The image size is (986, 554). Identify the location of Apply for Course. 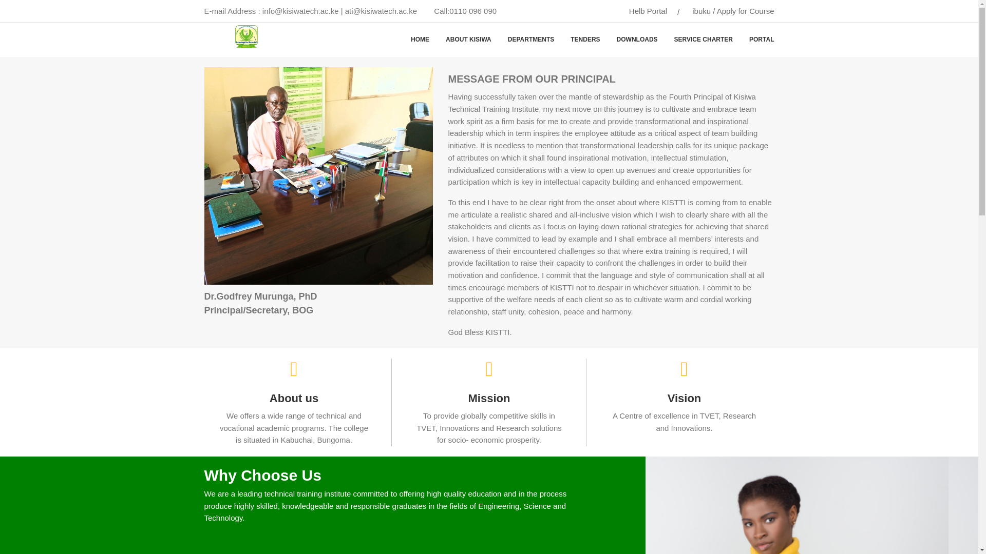
(745, 11).